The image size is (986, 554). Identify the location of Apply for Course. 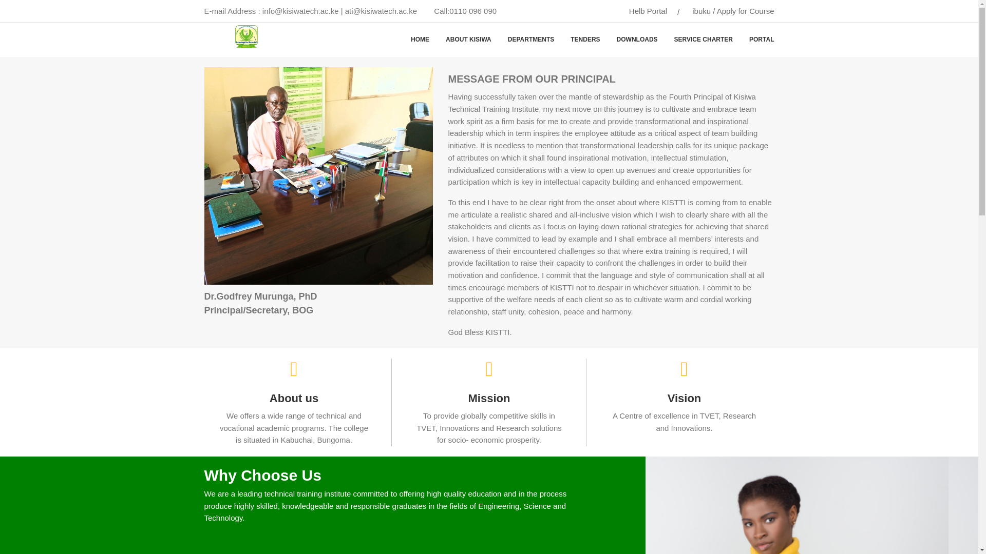
(745, 11).